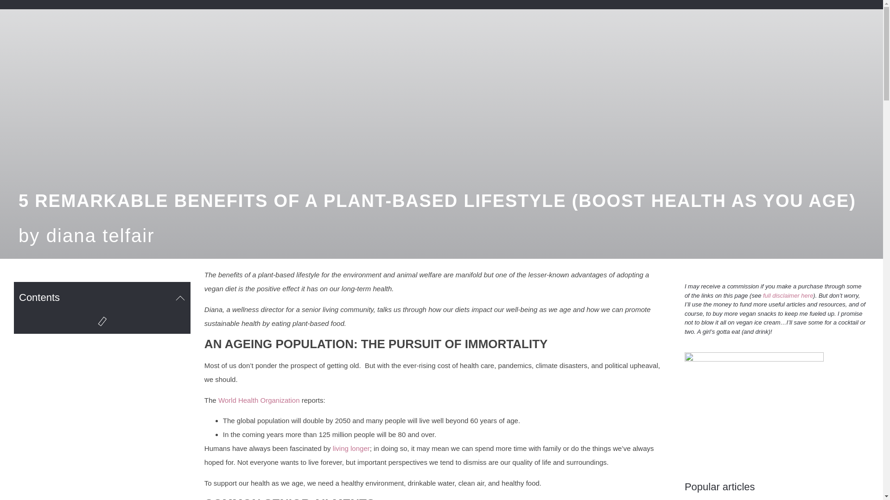 The image size is (890, 500). I want to click on TRAVEL, so click(565, 2).